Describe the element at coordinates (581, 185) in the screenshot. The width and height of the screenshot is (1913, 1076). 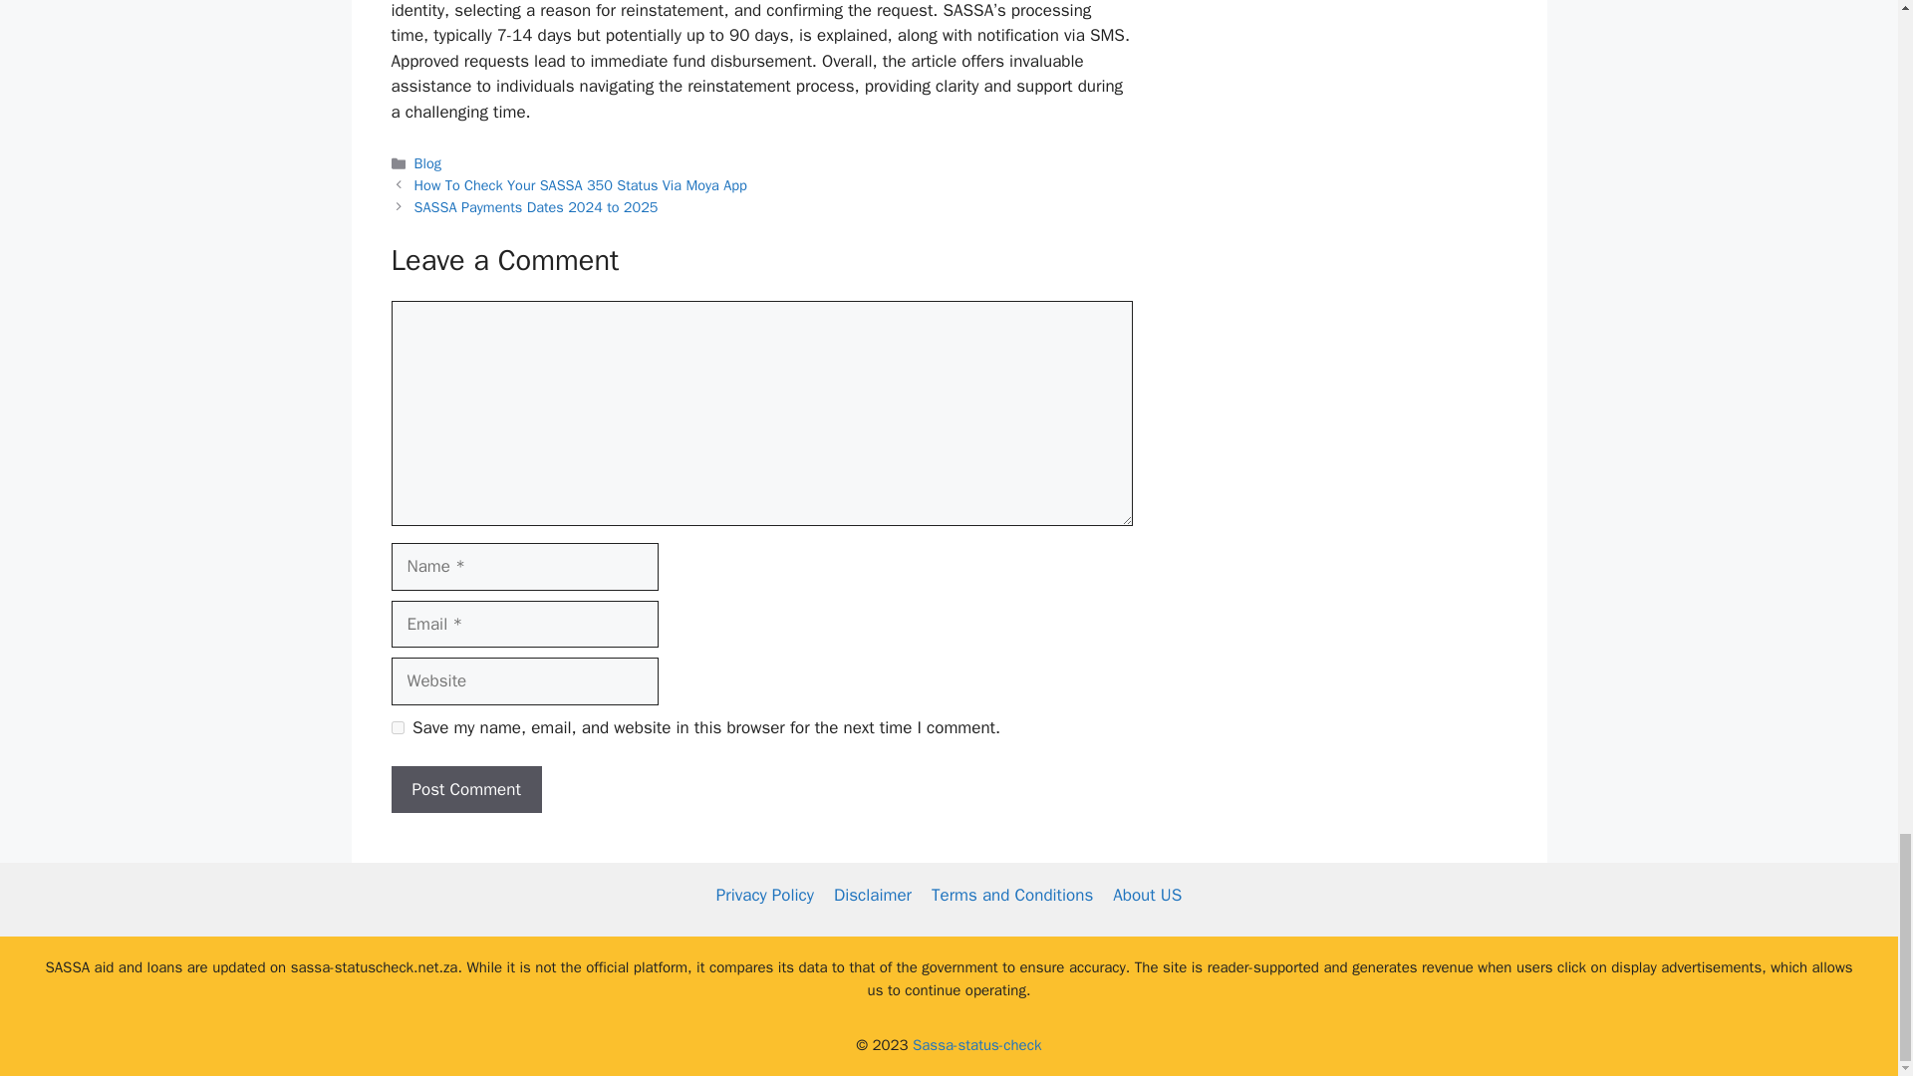
I see `How To Check Your SASSA 350 Status Via Moya App` at that location.